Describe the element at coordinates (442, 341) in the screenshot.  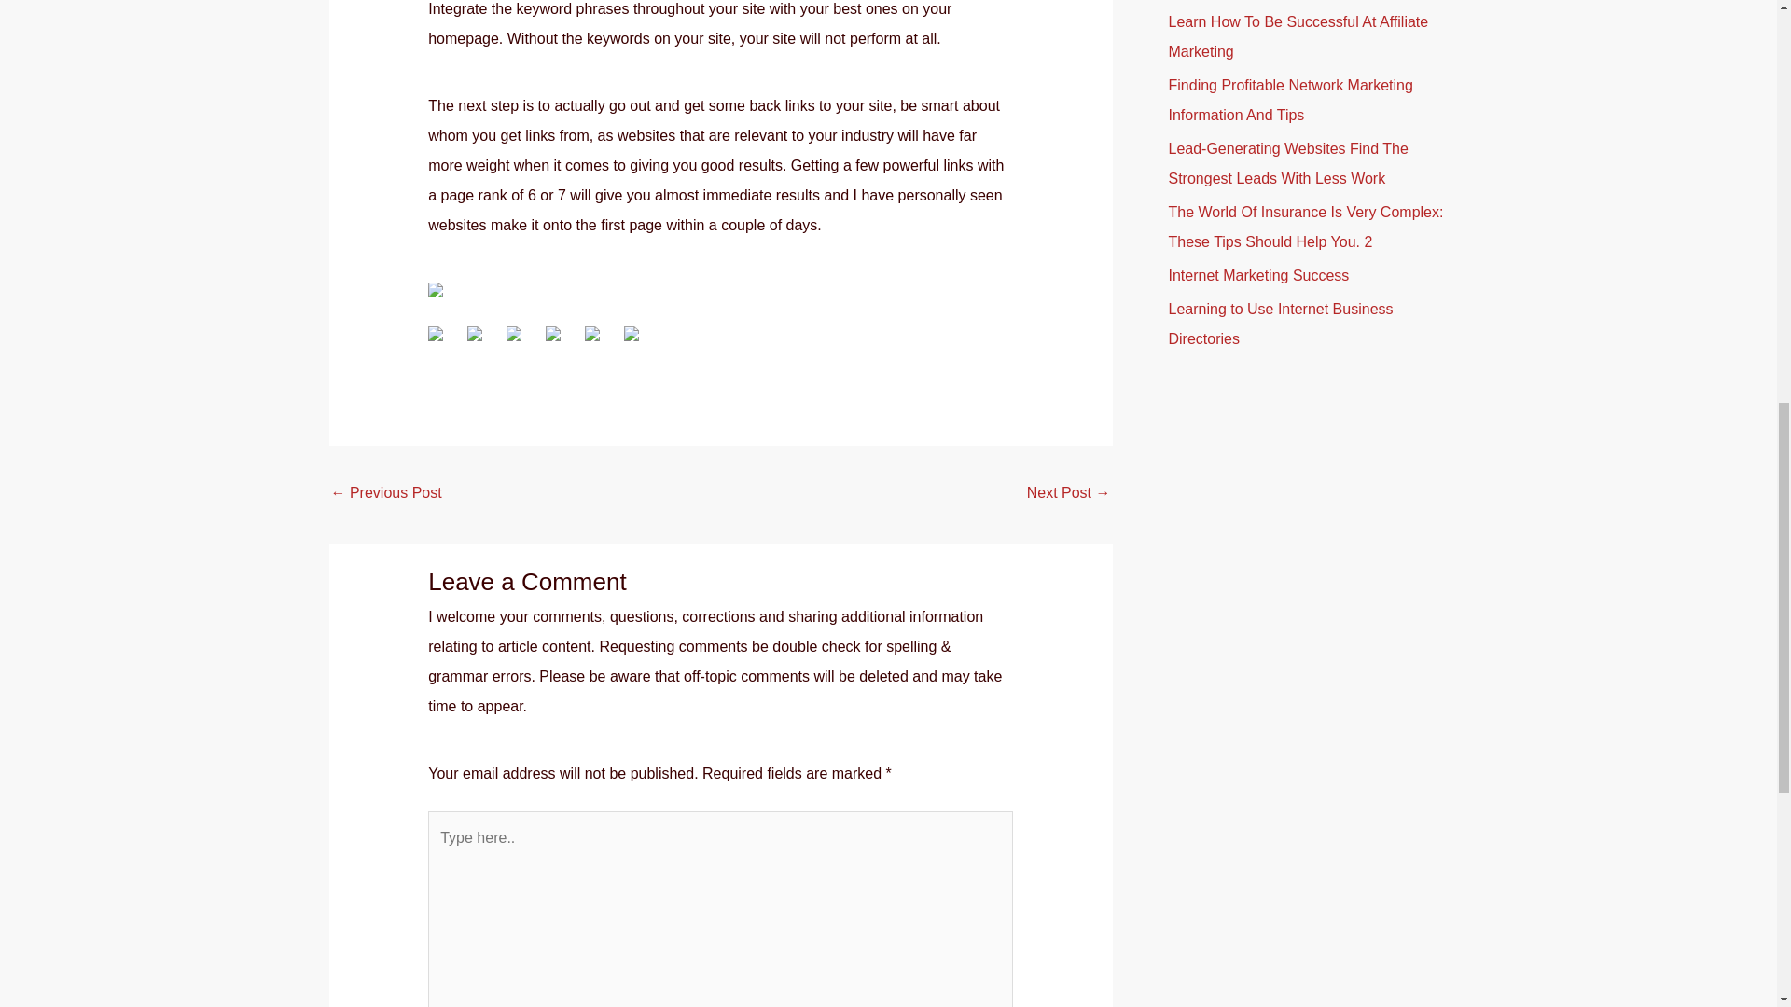
I see `Share on Facebook` at that location.